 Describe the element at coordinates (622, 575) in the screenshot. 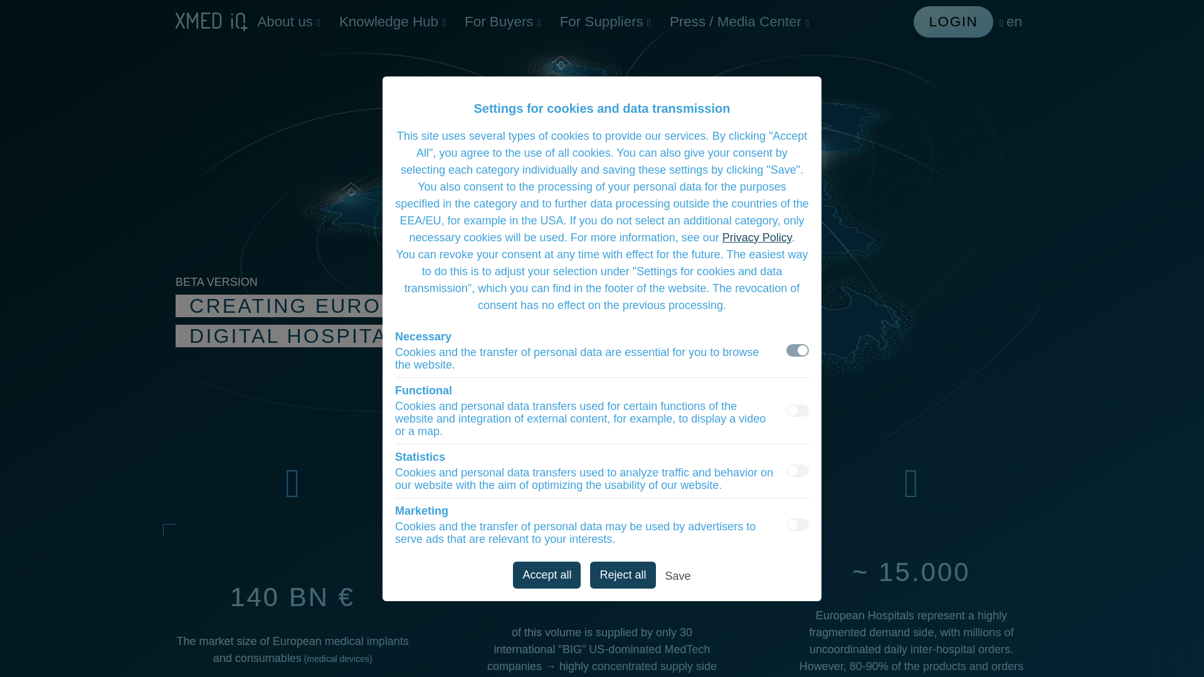

I see `Reject all` at that location.